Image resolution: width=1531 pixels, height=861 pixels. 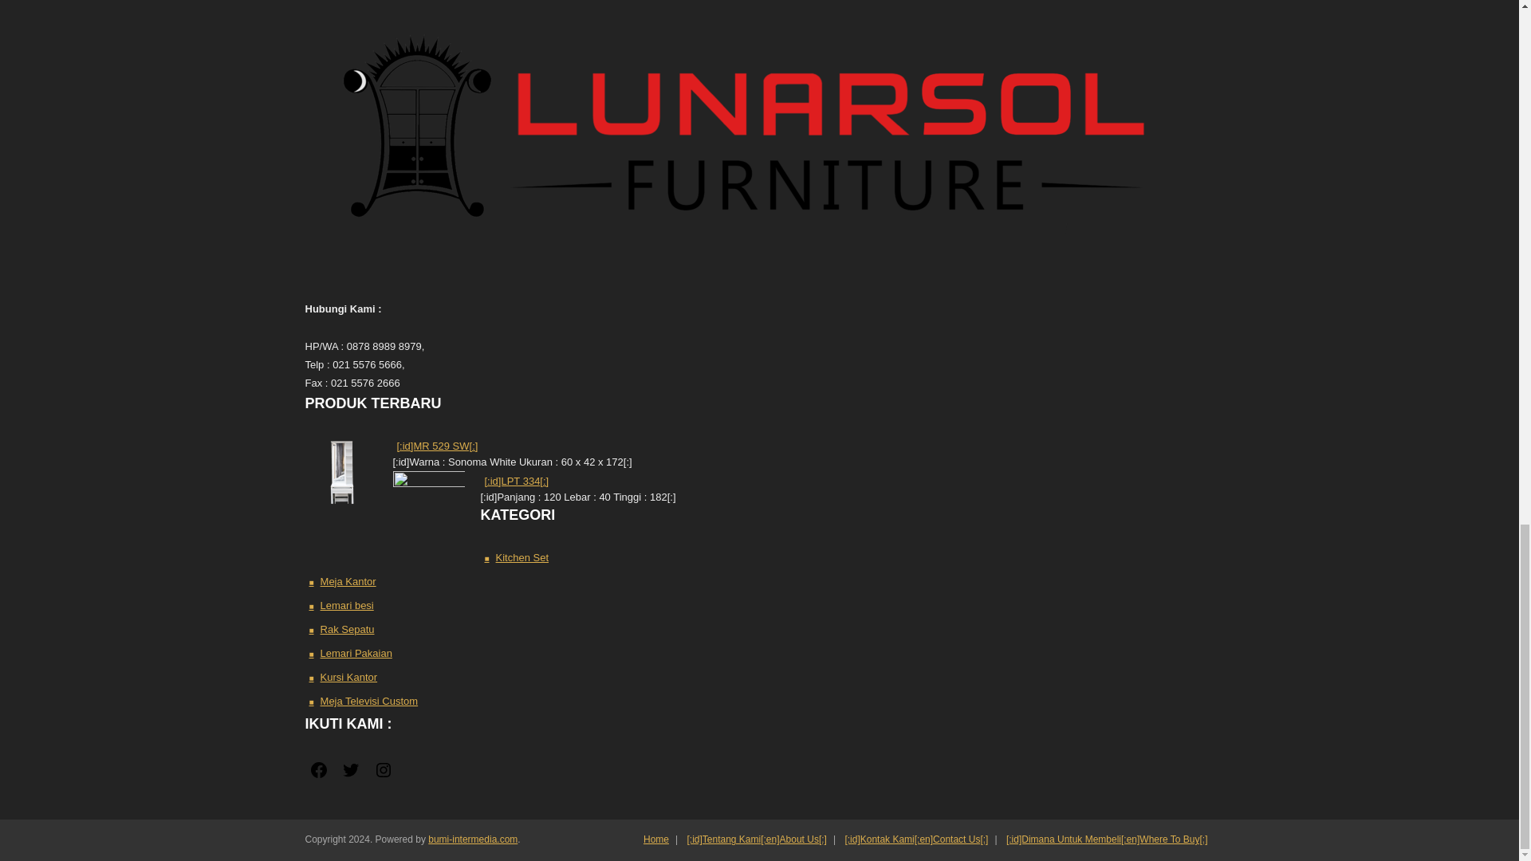 What do you see at coordinates (342, 582) in the screenshot?
I see `Meja Kantor` at bounding box center [342, 582].